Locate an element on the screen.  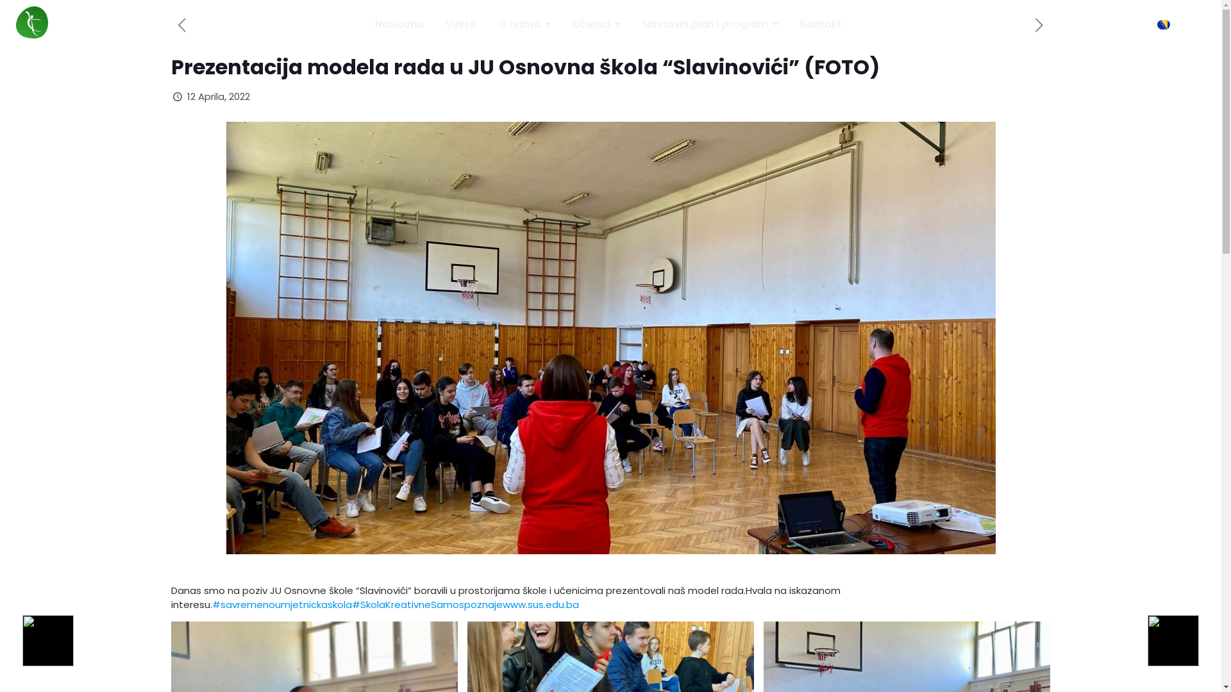
O nama is located at coordinates (524, 24).